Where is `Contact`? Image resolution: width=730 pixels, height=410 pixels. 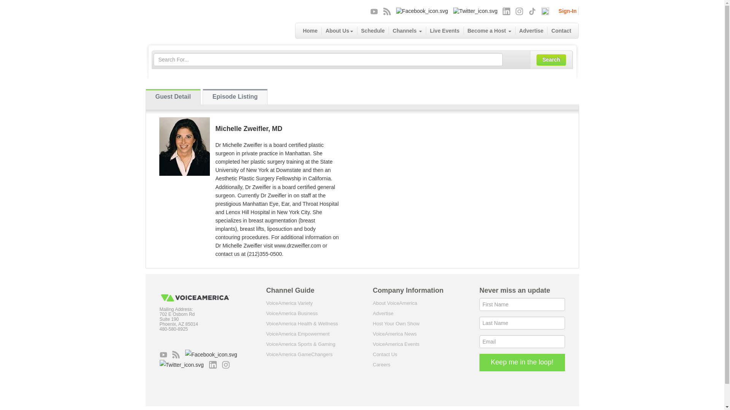
Contact is located at coordinates (561, 30).